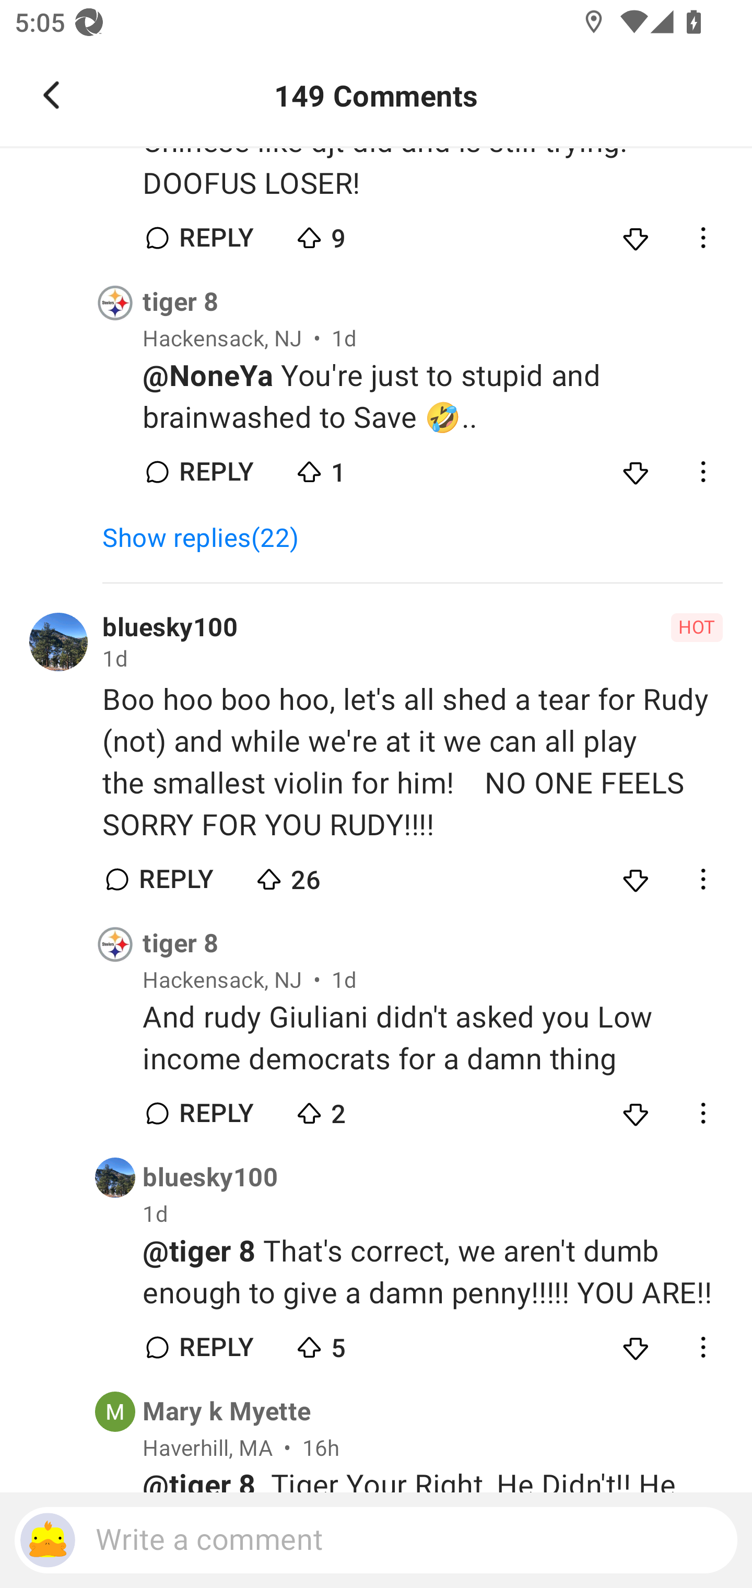 This screenshot has width=752, height=1588. I want to click on 2, so click(365, 1109).